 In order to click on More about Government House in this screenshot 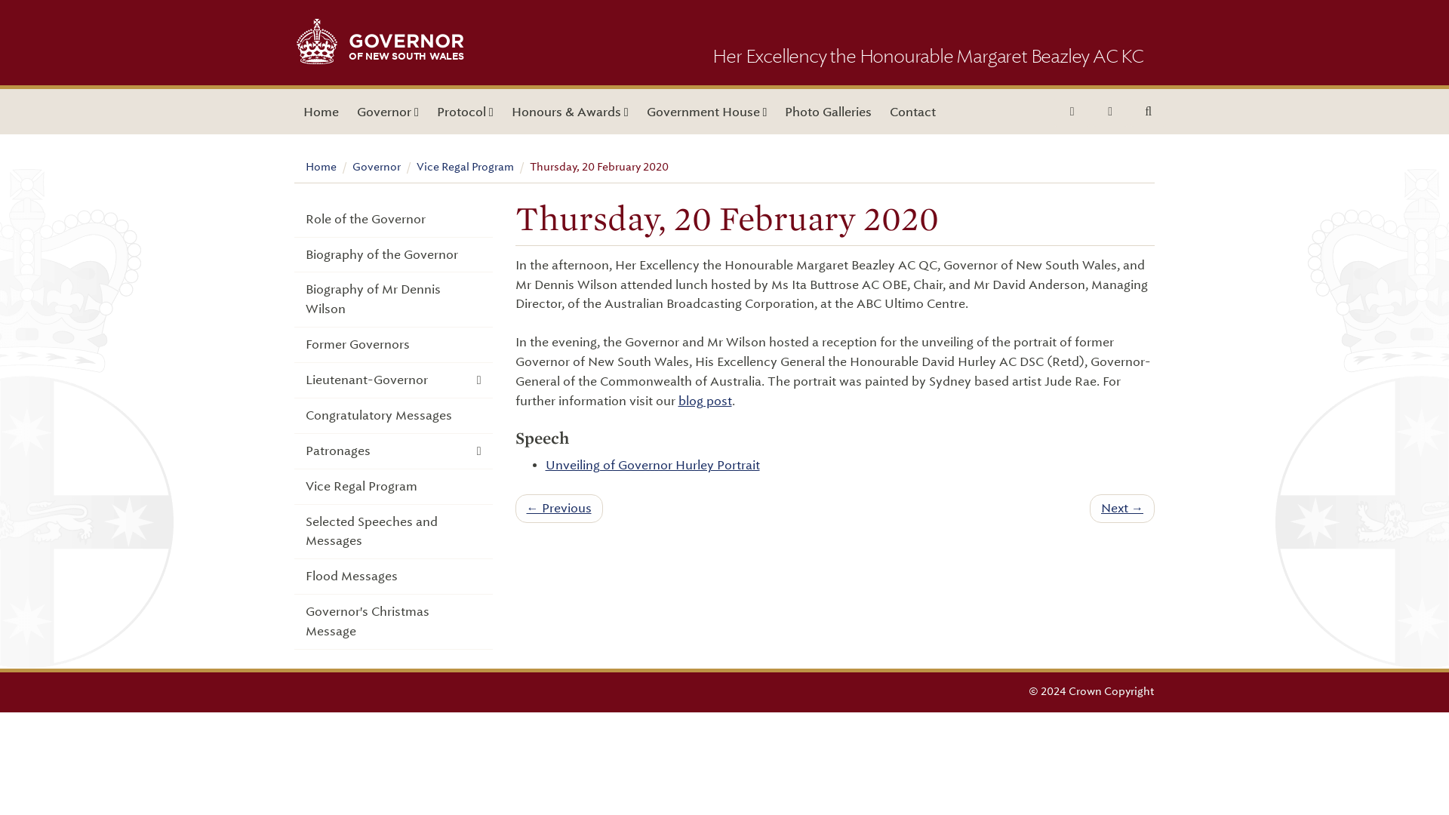, I will do `click(706, 112)`.